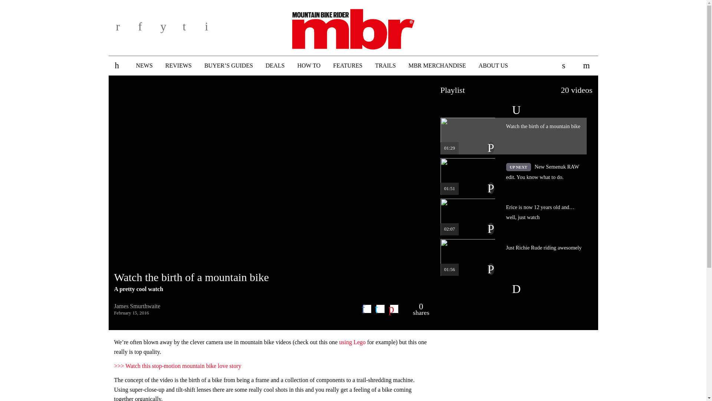 Image resolution: width=712 pixels, height=401 pixels. I want to click on MBR MERCHANDISE, so click(437, 66).